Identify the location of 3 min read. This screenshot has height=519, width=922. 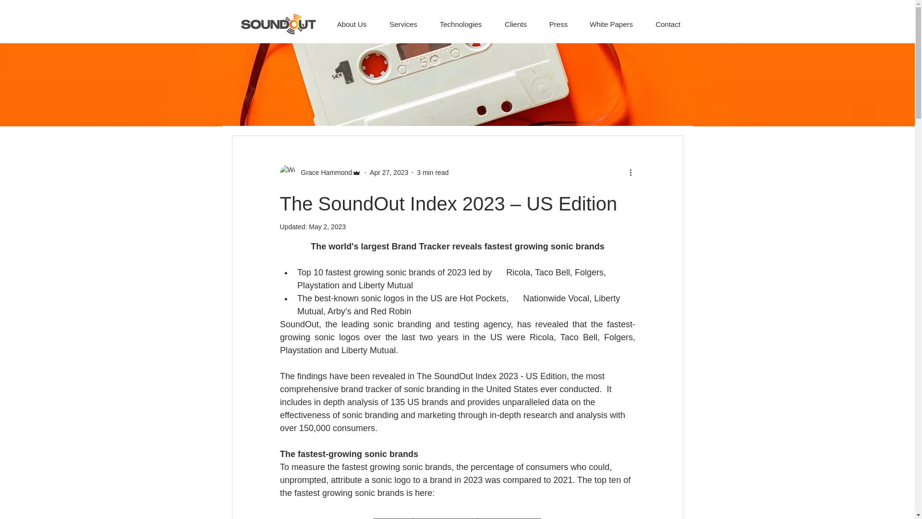
(432, 172).